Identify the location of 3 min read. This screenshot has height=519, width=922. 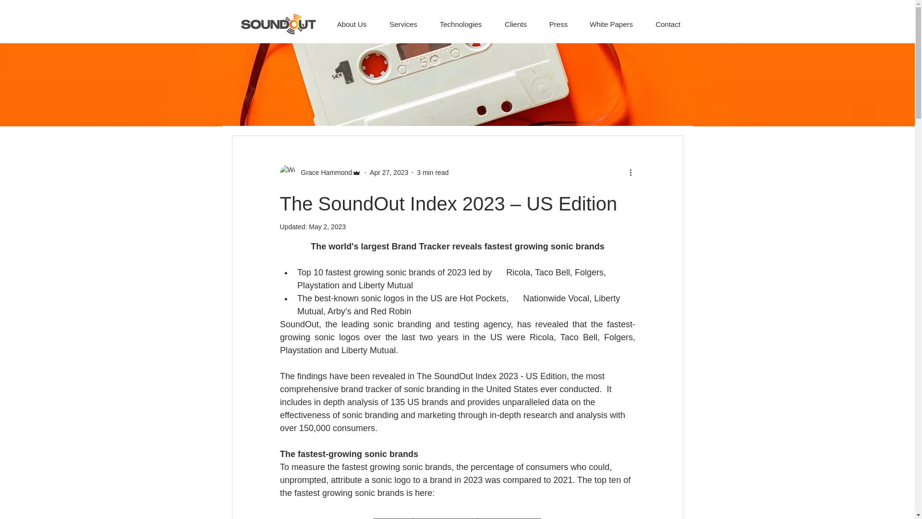
(432, 172).